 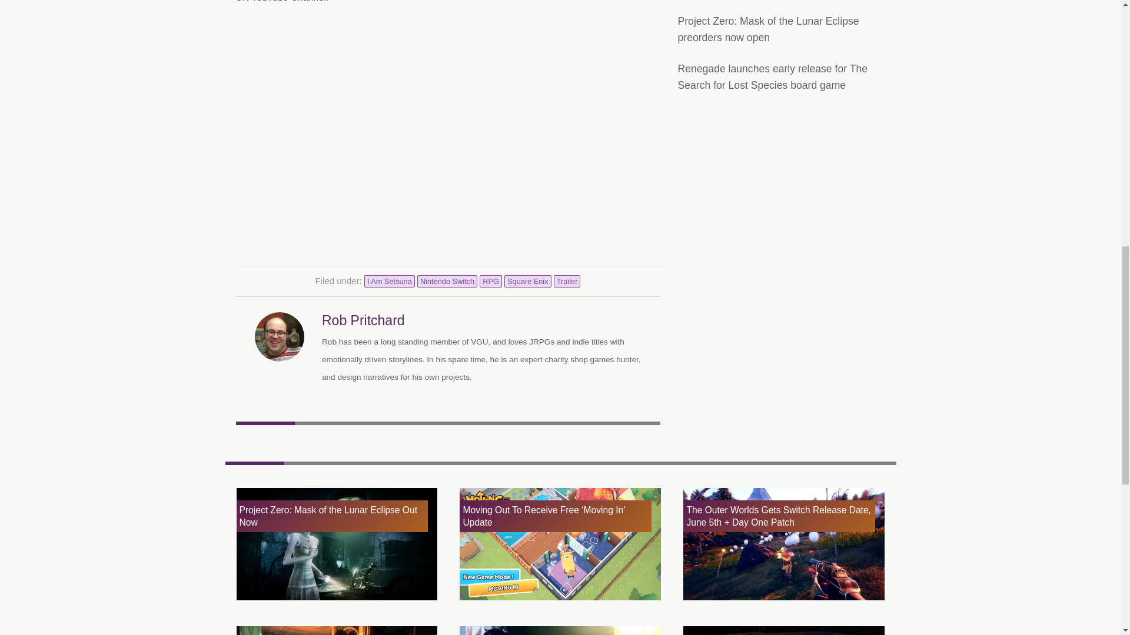 What do you see at coordinates (363, 320) in the screenshot?
I see `Posts by Rob Pritchard` at bounding box center [363, 320].